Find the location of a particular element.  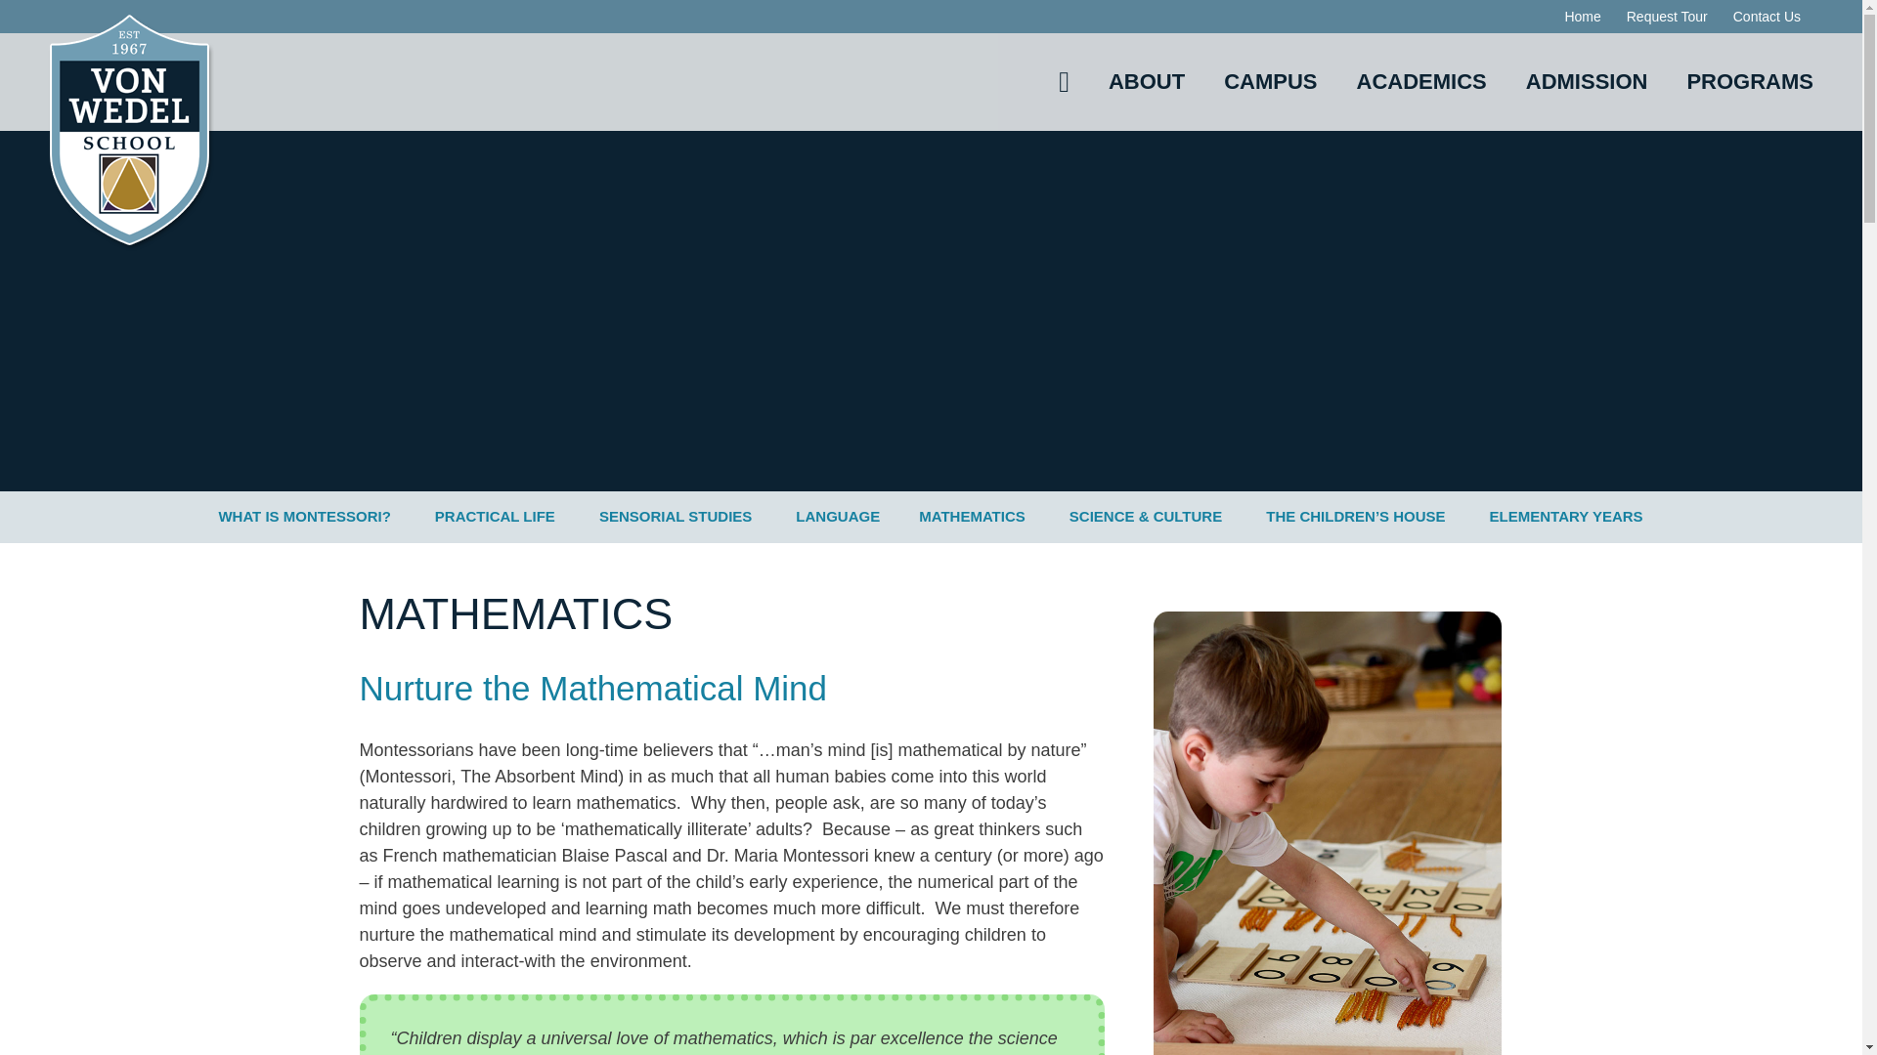

ACADEMICS is located at coordinates (1421, 81).